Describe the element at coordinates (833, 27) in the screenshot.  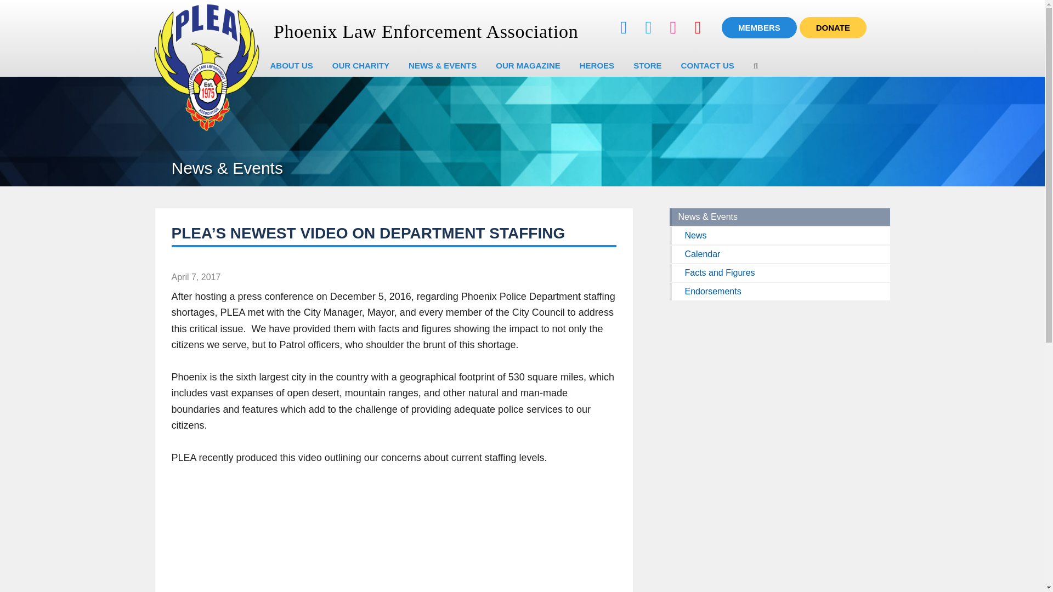
I see `DONATE` at that location.